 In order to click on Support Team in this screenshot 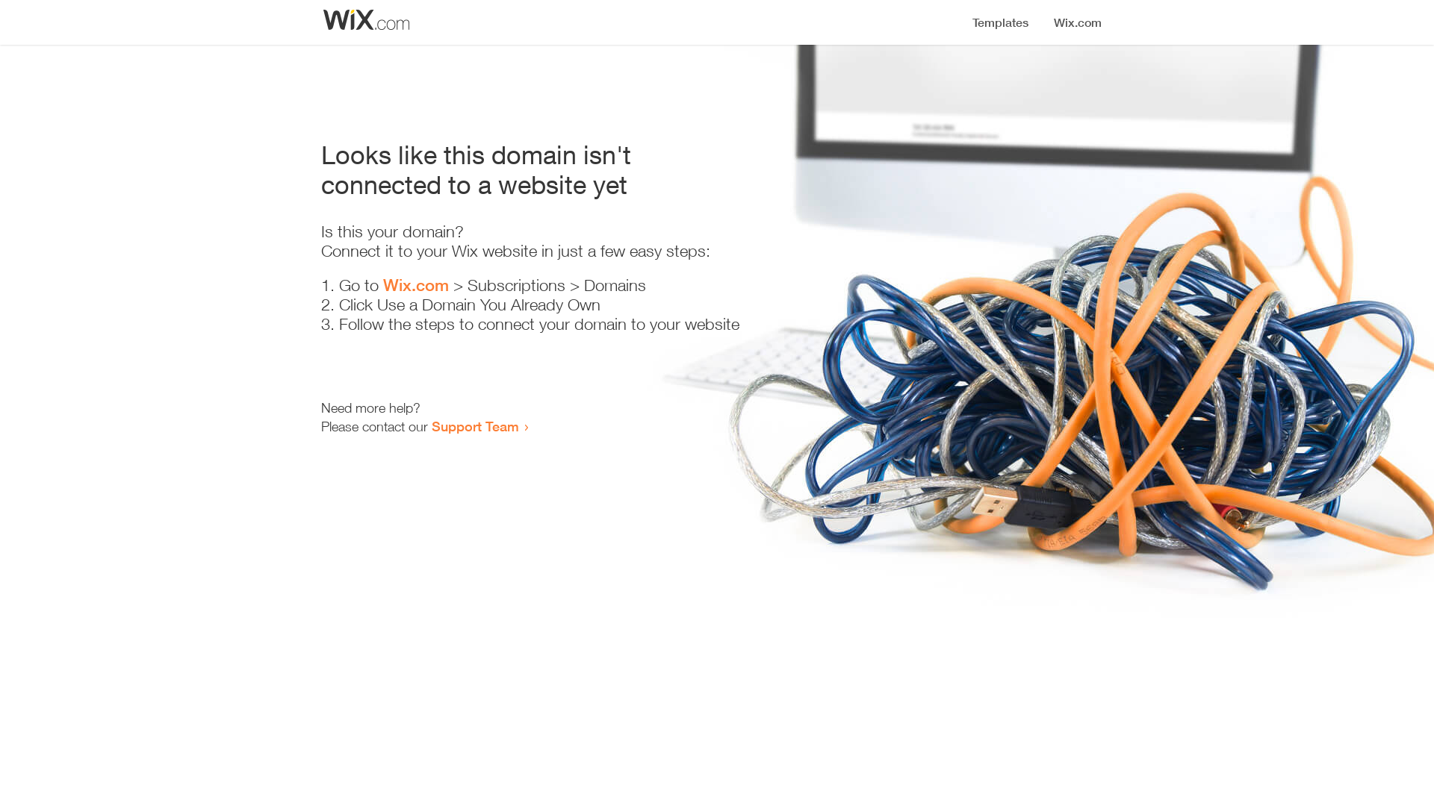, I will do `click(475, 426)`.